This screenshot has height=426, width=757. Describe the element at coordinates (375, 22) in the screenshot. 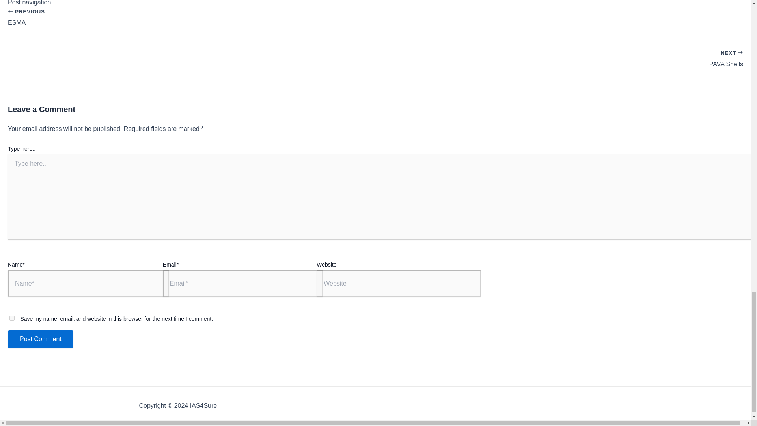

I see `PAVA Shells` at that location.